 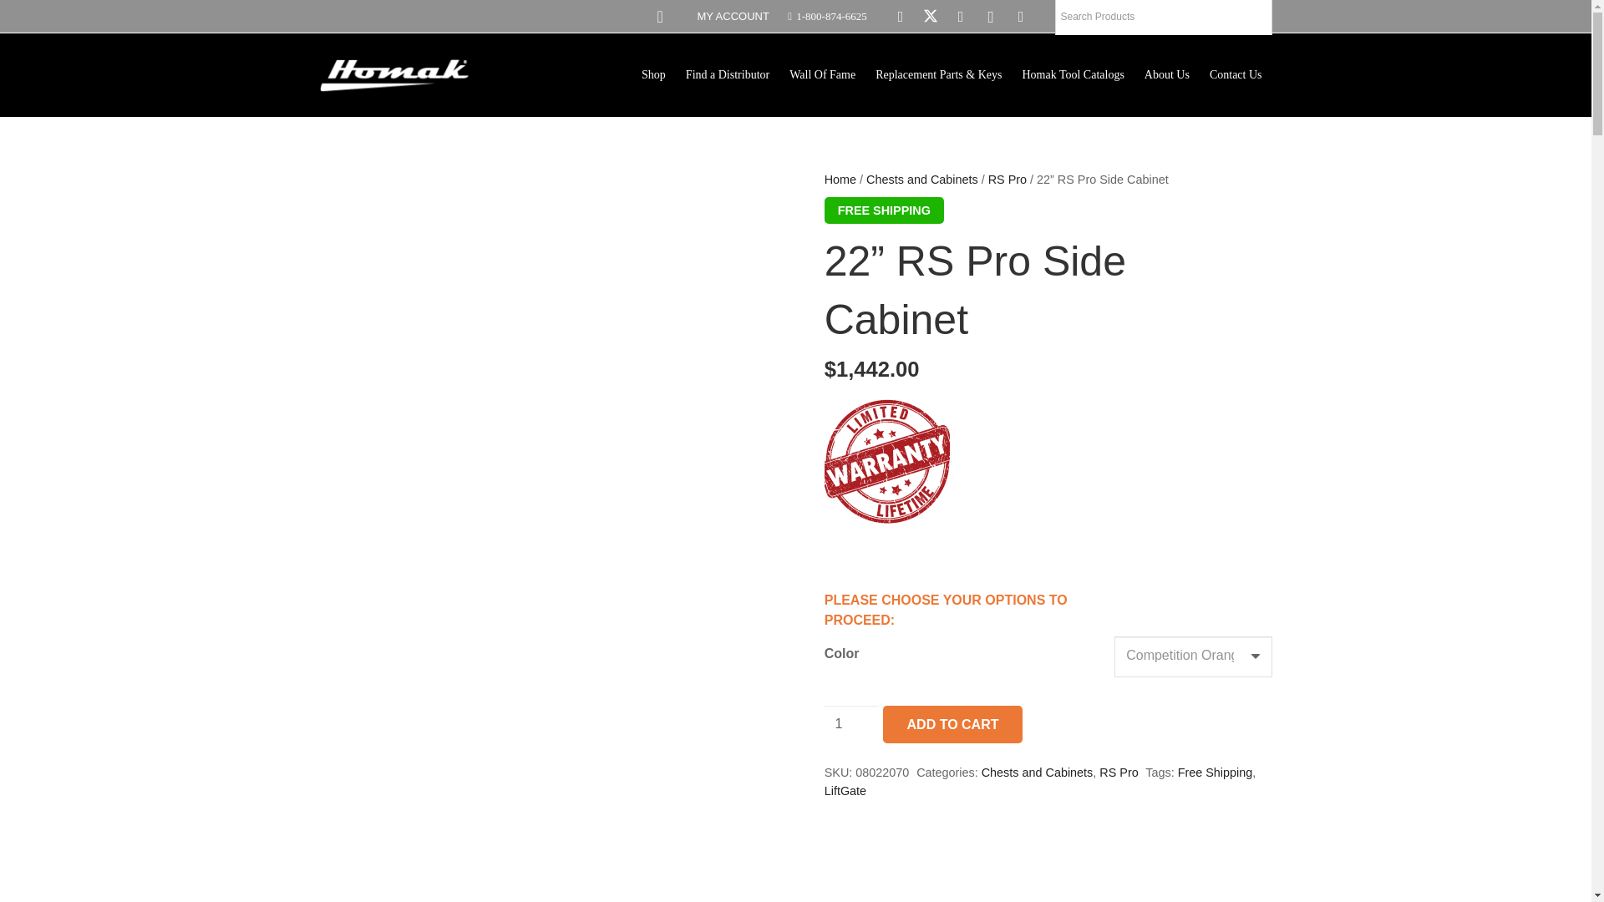 What do you see at coordinates (851, 723) in the screenshot?
I see `1` at bounding box center [851, 723].